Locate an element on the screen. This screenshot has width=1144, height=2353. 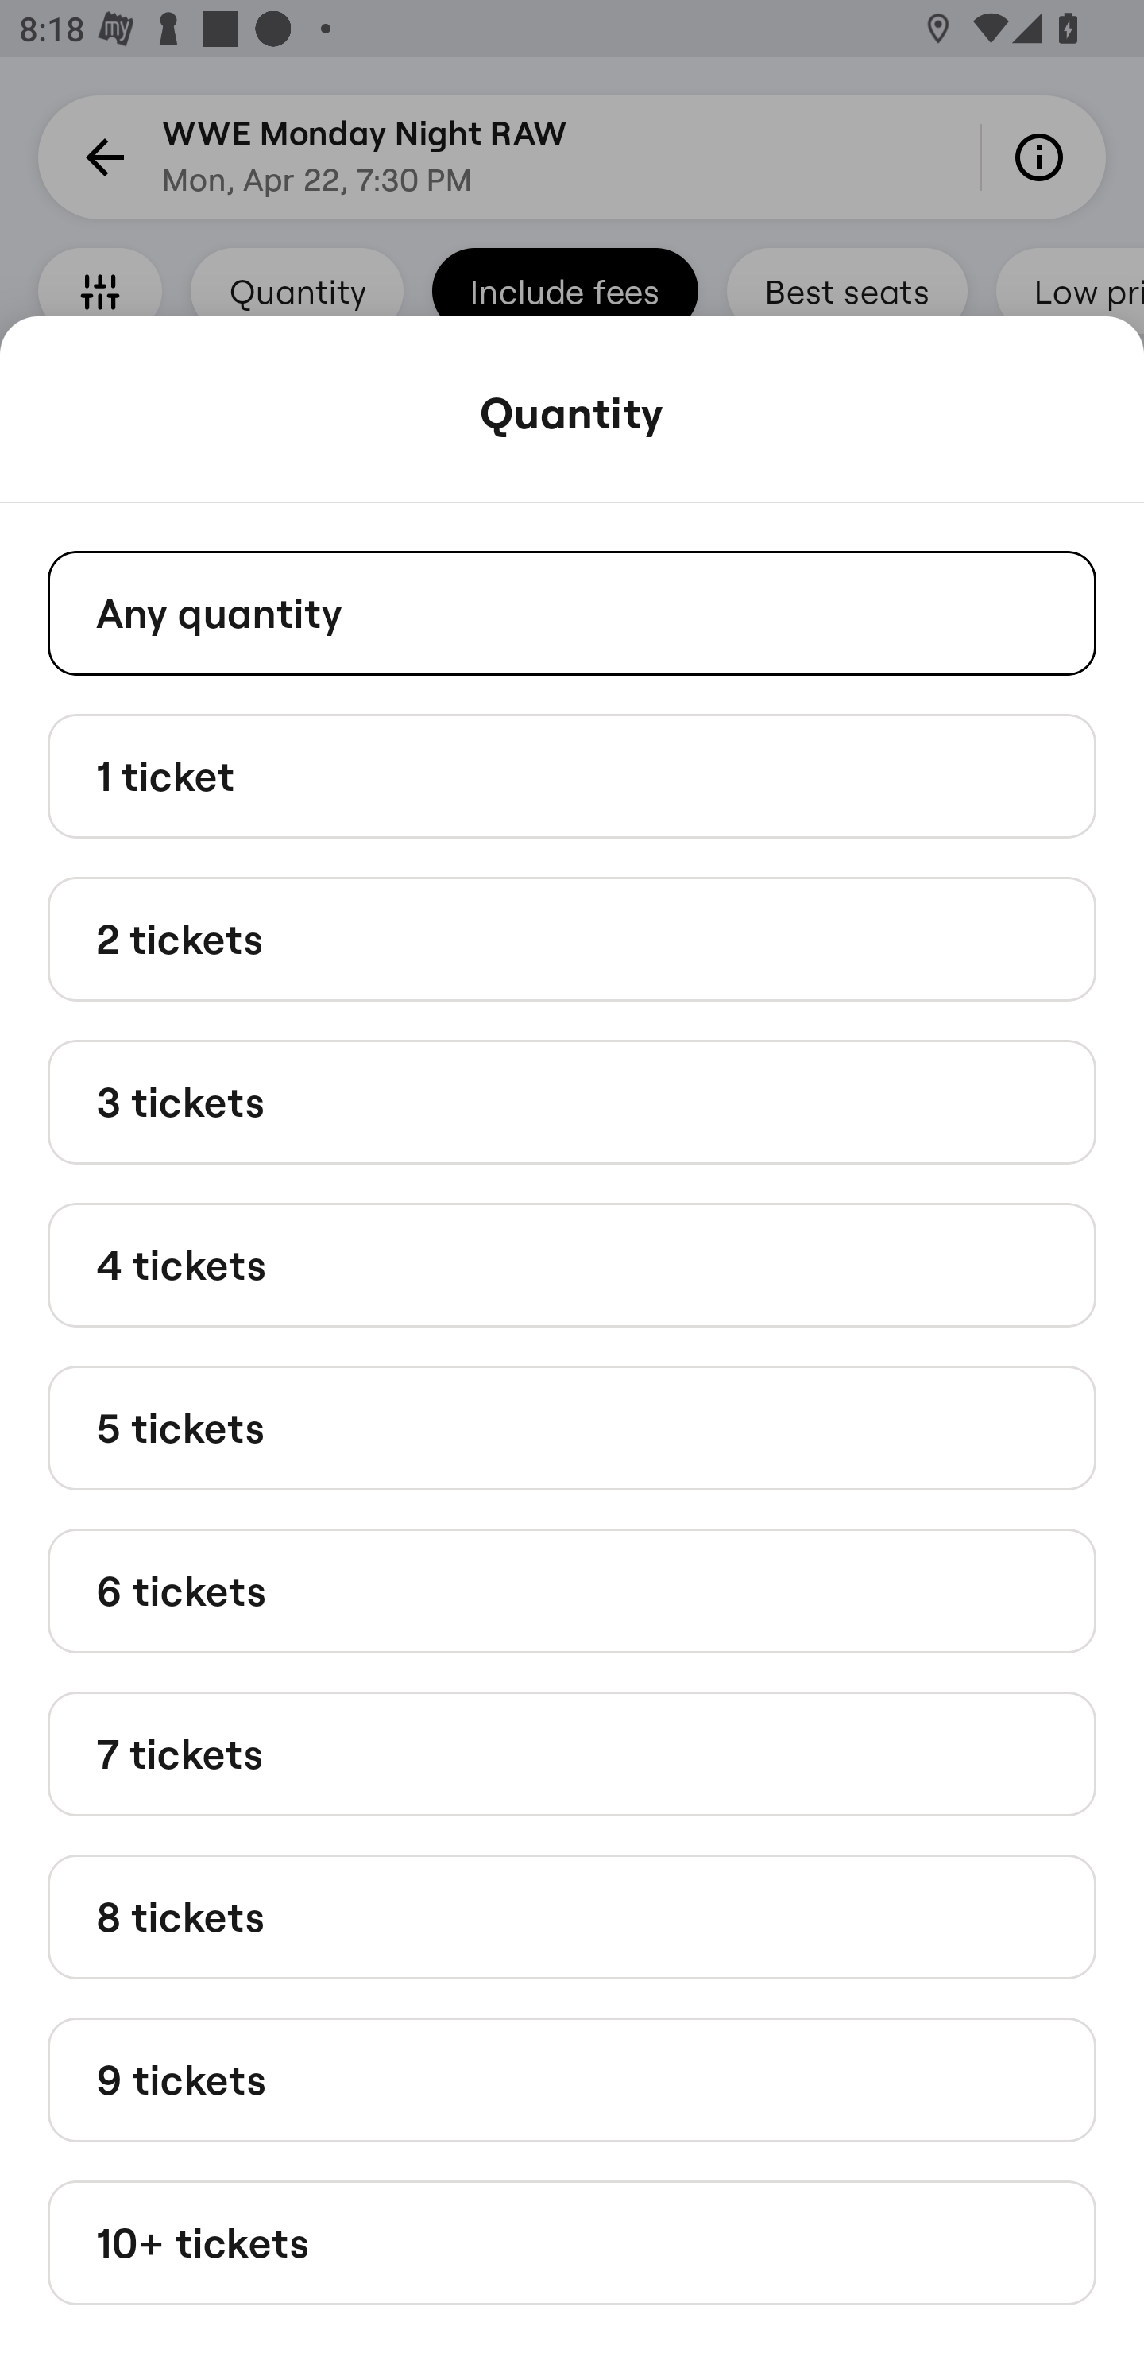
10+ tickets is located at coordinates (572, 2243).